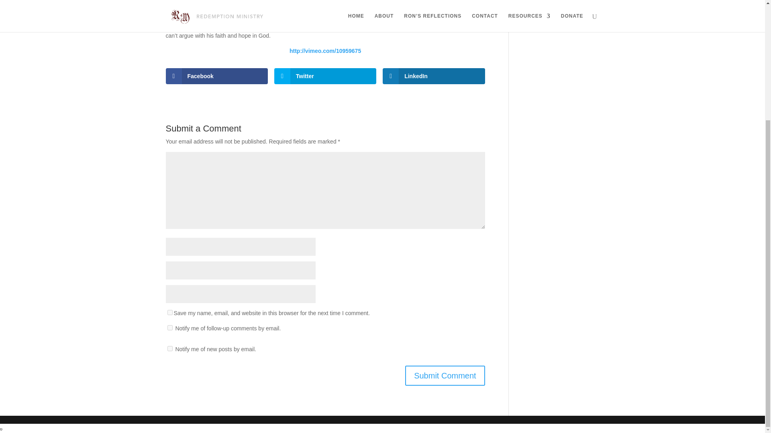 Image resolution: width=771 pixels, height=433 pixels. I want to click on Submit Comment, so click(445, 375).